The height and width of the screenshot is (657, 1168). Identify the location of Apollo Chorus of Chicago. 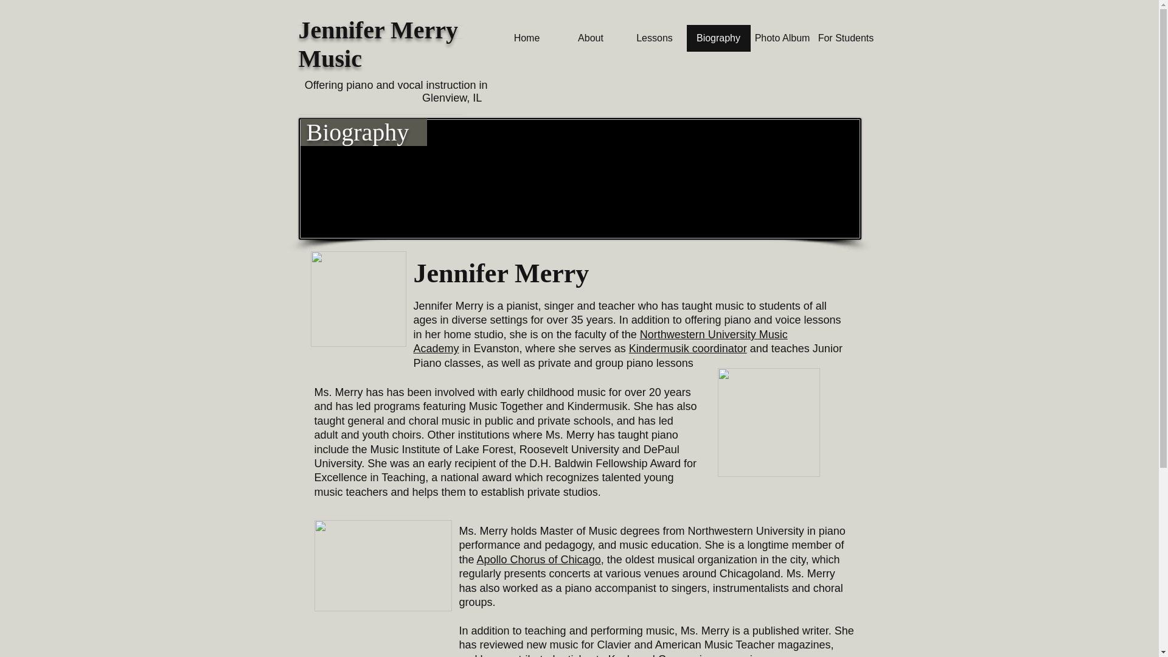
(539, 560).